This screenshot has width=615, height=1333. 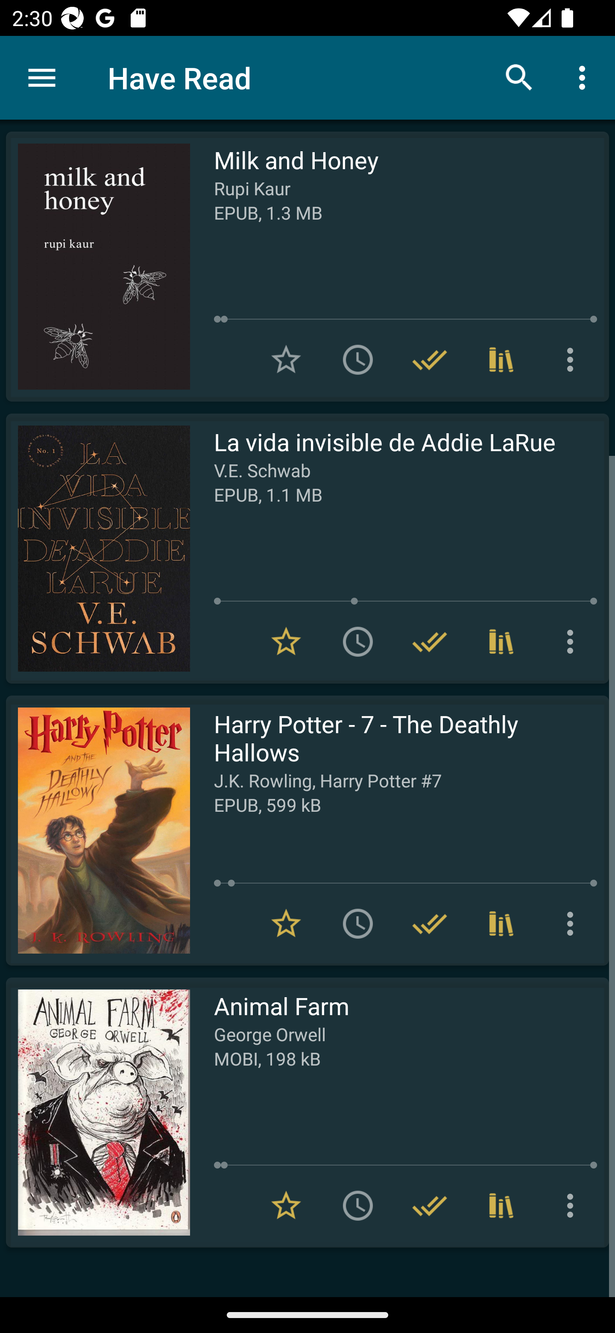 I want to click on Search books & documents, so click(x=519, y=77).